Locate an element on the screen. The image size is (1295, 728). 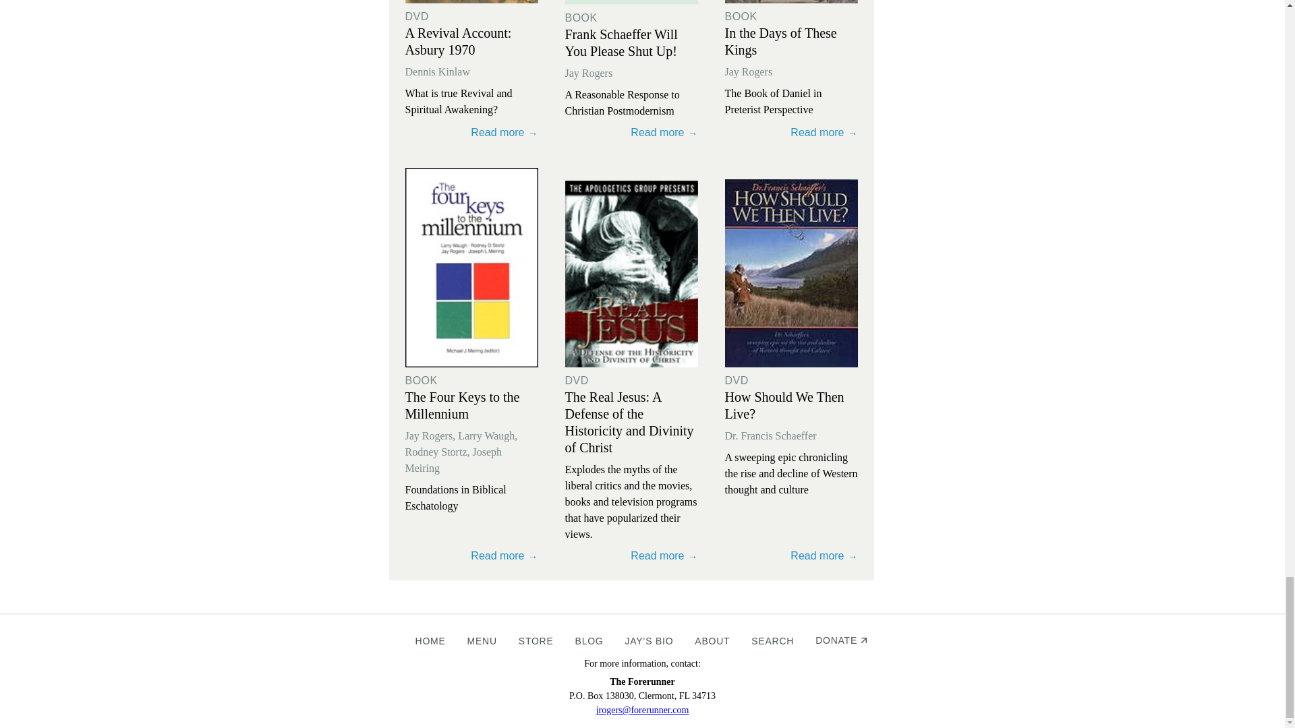
Read more is located at coordinates (631, 130).